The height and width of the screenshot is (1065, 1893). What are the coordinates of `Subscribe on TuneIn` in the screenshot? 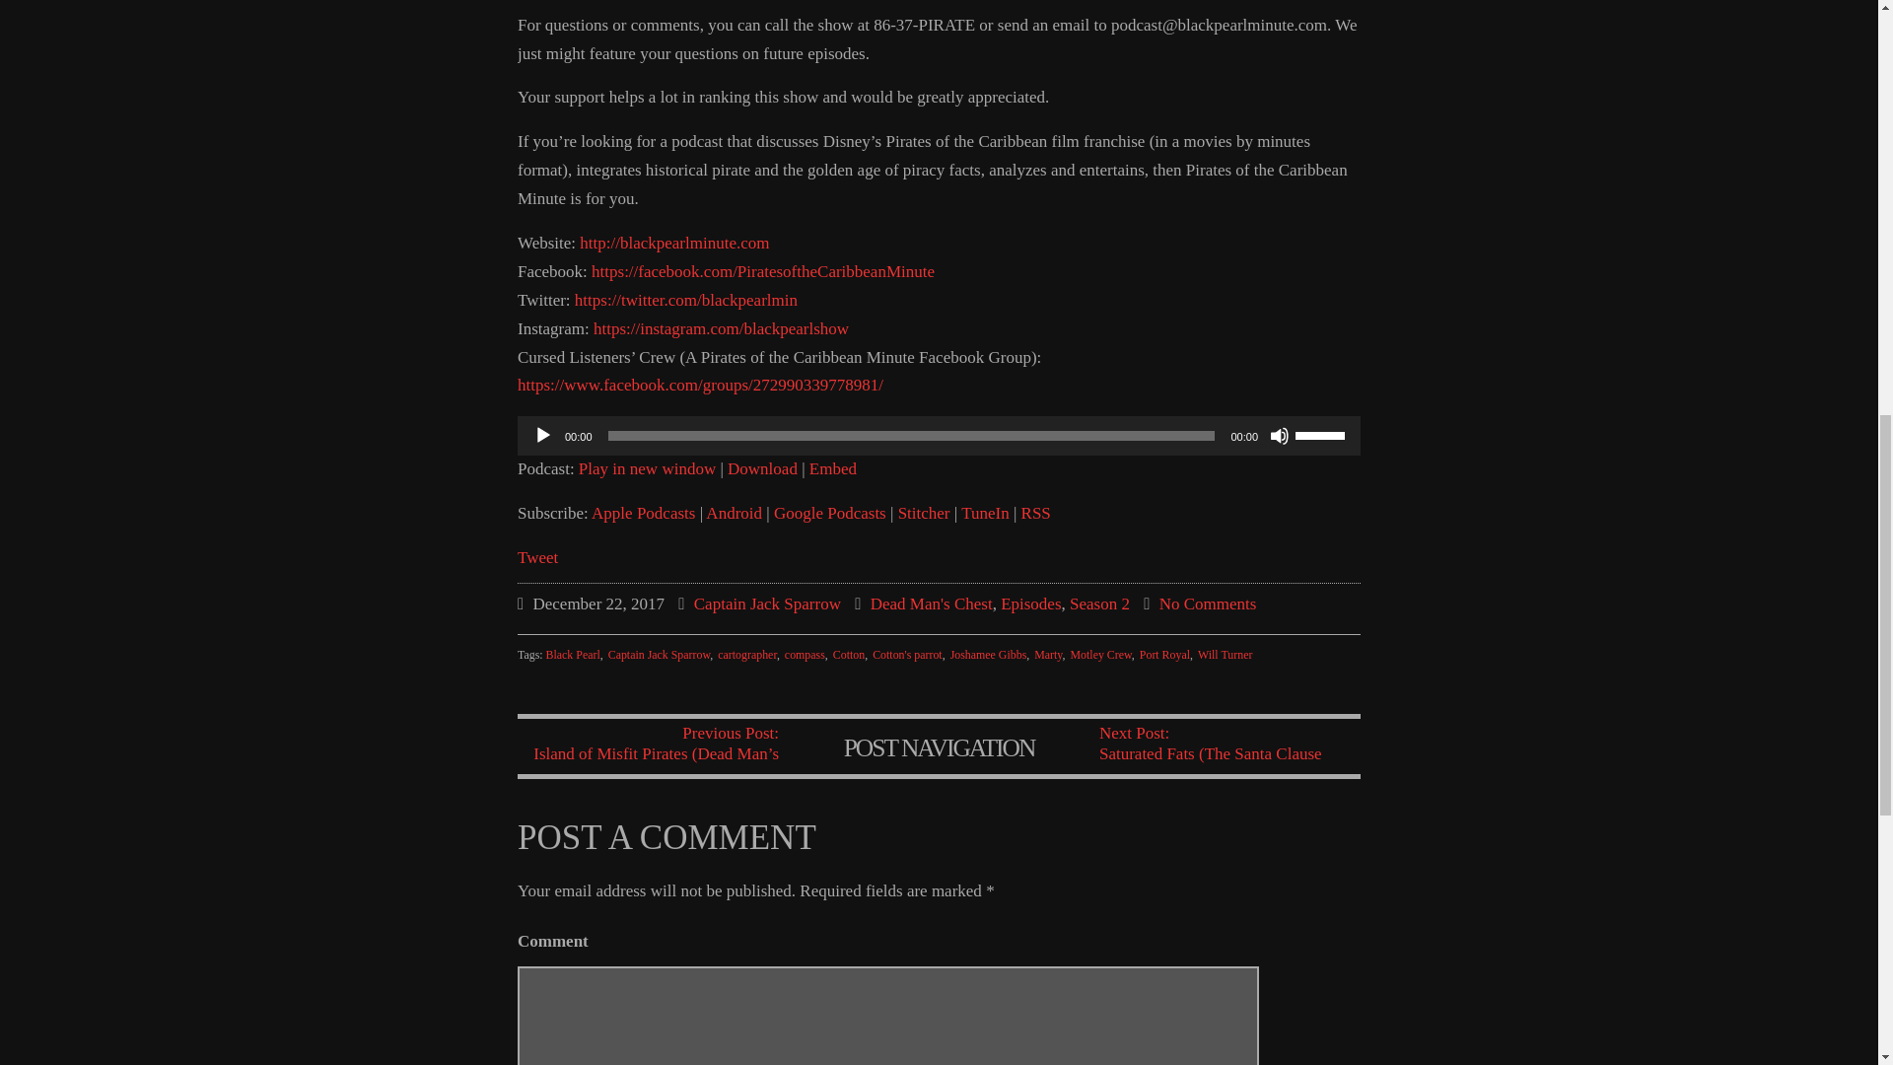 It's located at (985, 513).